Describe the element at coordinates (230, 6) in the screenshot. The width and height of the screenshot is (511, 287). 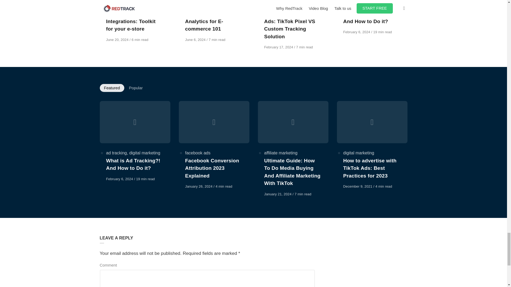
I see `eCommerce` at that location.